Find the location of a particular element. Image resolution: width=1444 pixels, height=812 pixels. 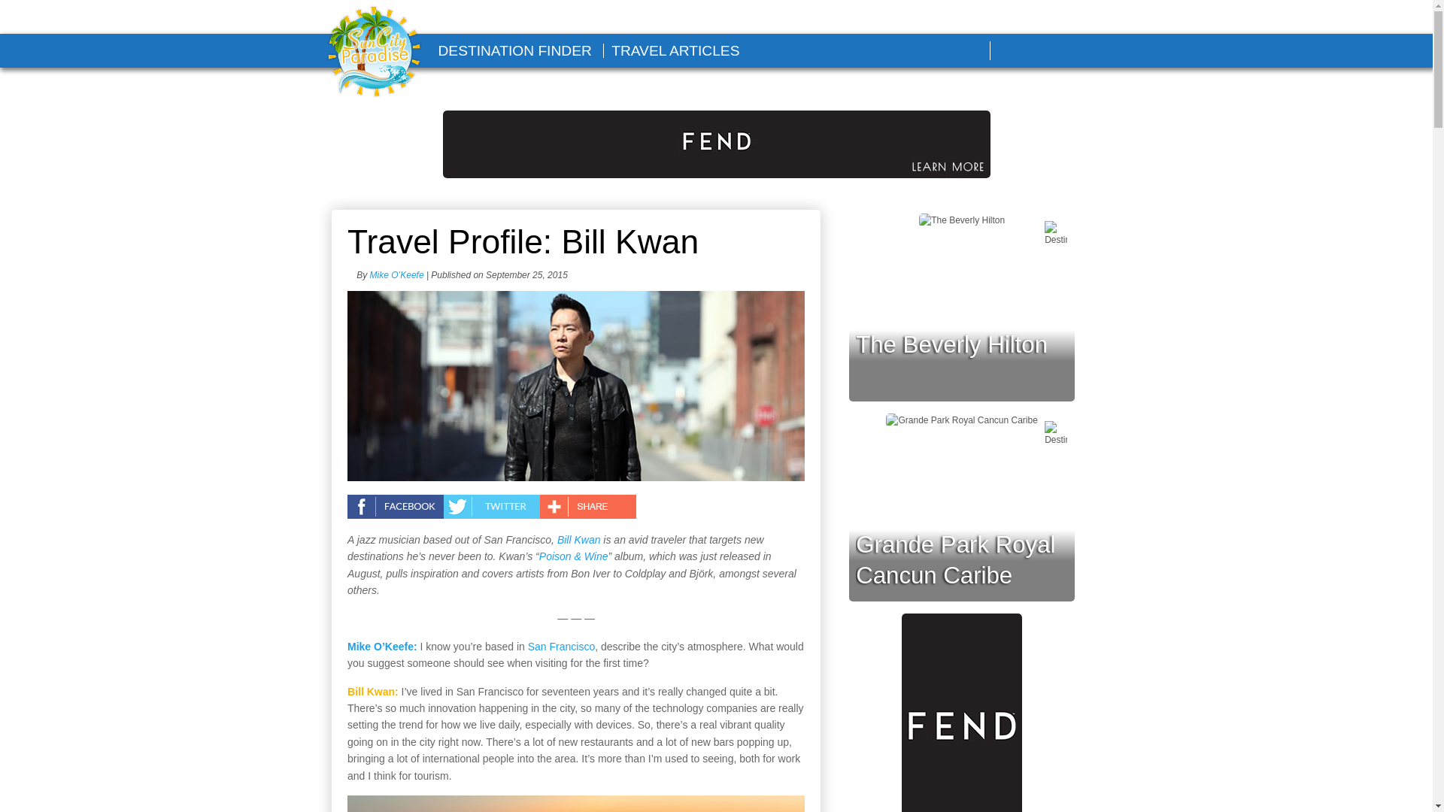

Grande Park Royal Cancun Caribe is located at coordinates (955, 560).